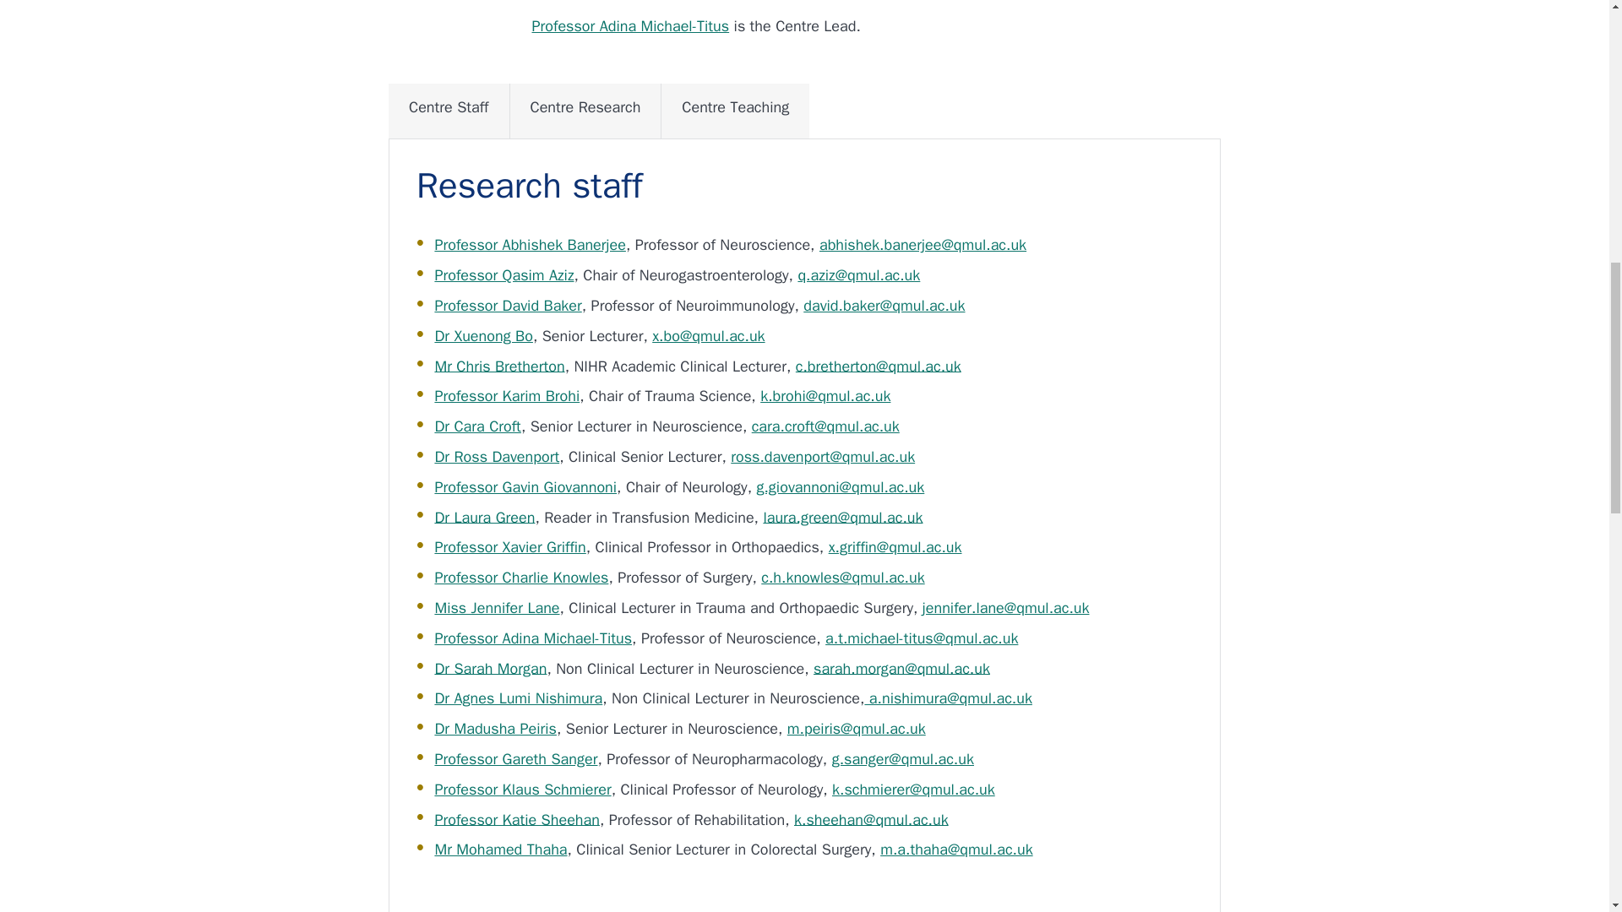  What do you see at coordinates (879, 365) in the screenshot?
I see `Chris Bretherton email address` at bounding box center [879, 365].